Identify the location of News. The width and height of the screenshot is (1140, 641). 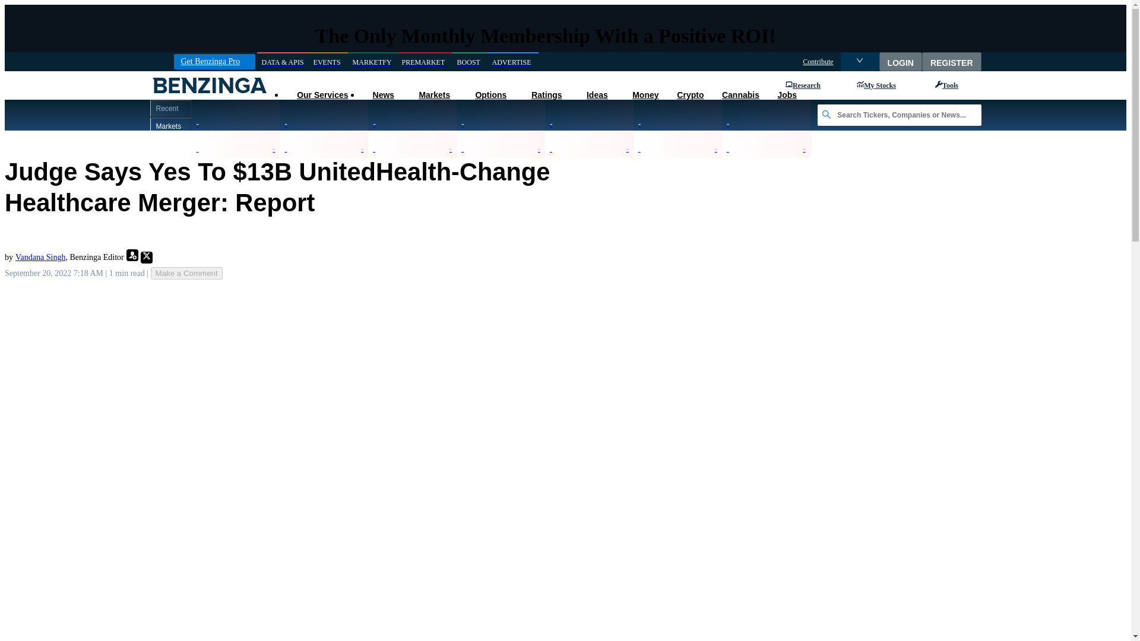
(382, 95).